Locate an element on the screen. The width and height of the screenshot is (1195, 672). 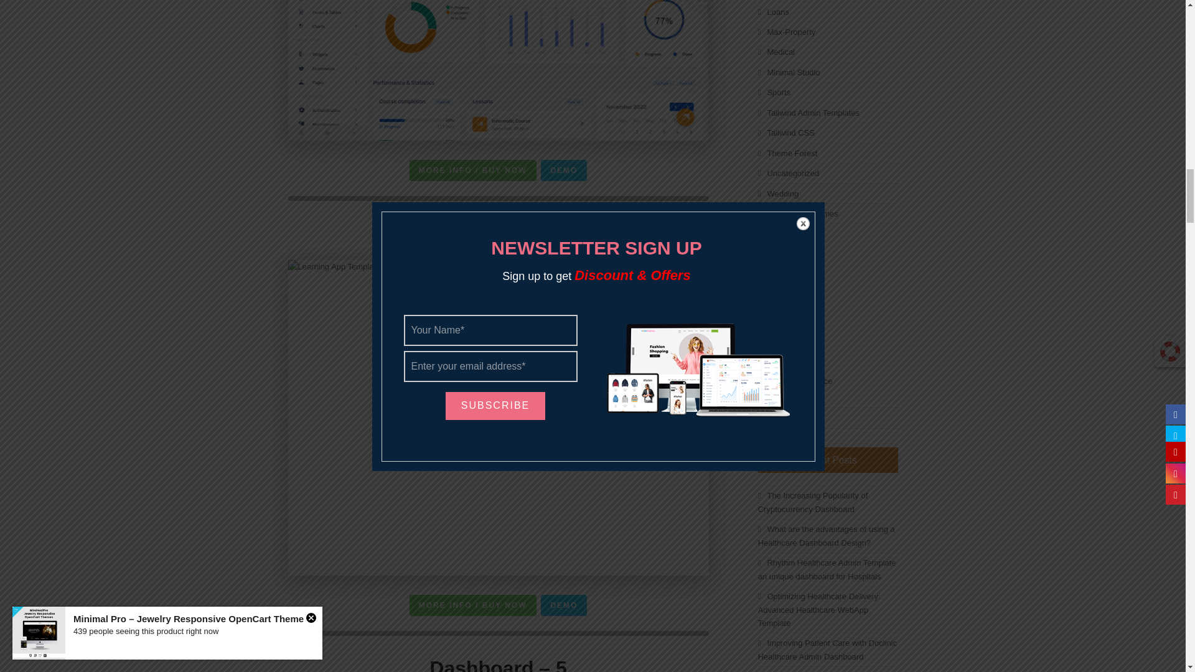
DEMO is located at coordinates (564, 170).